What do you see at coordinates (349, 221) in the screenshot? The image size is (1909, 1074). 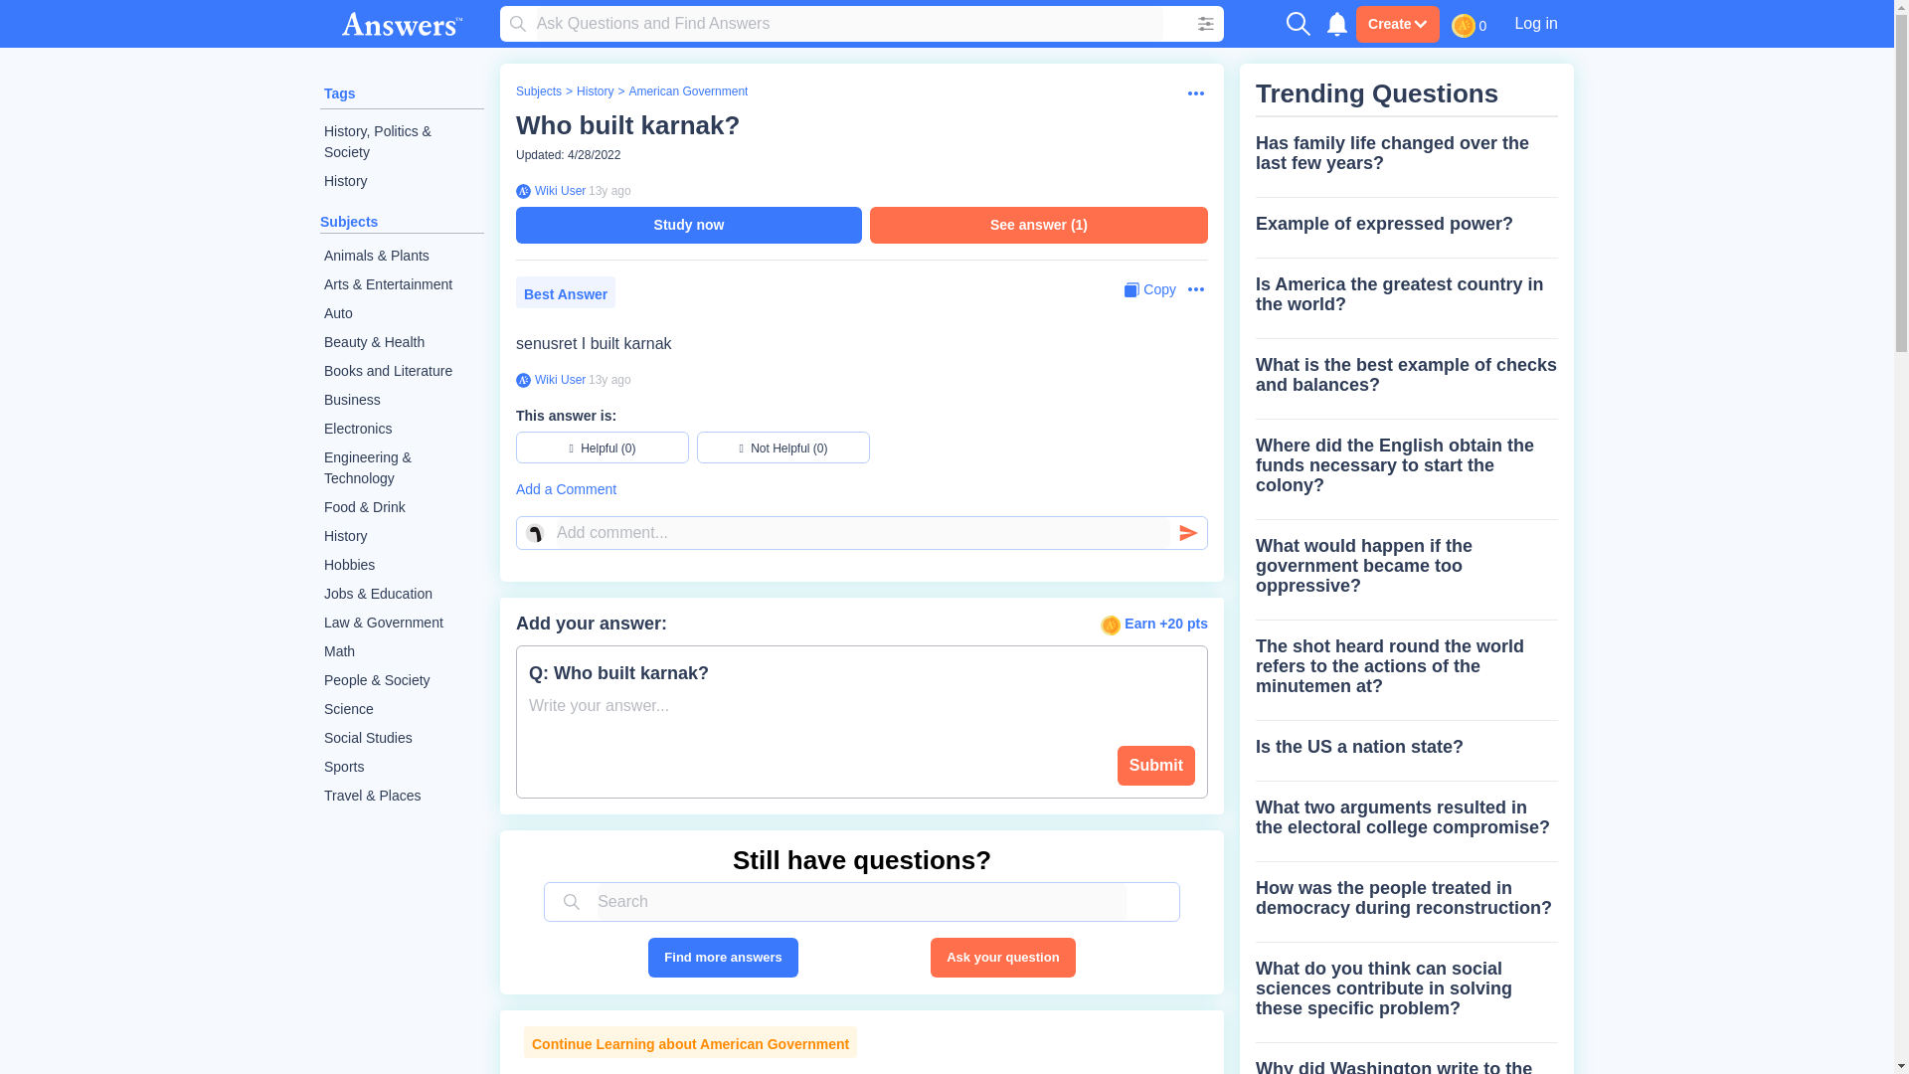 I see `Subjects` at bounding box center [349, 221].